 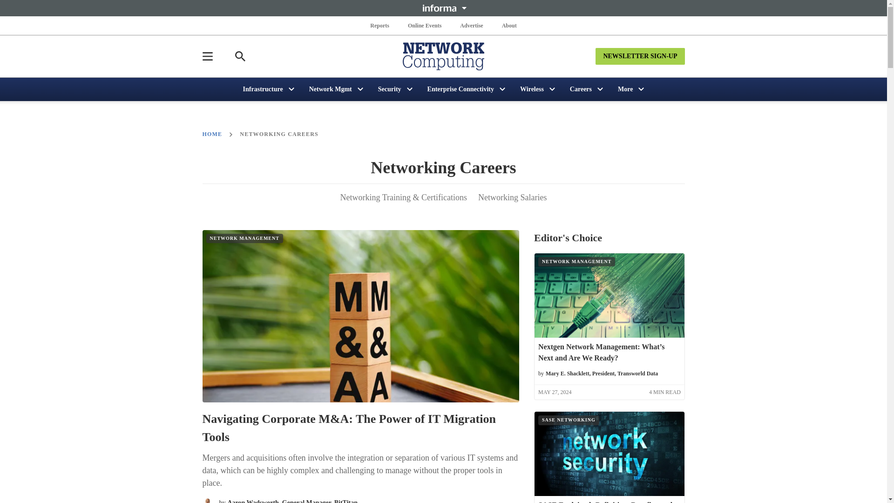 What do you see at coordinates (380, 25) in the screenshot?
I see `Reports` at bounding box center [380, 25].